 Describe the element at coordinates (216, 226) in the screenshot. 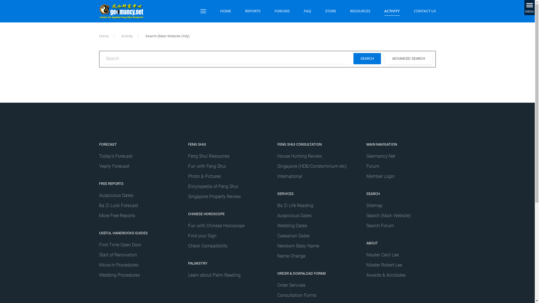

I see `Fun with Chinese Horoscope` at that location.